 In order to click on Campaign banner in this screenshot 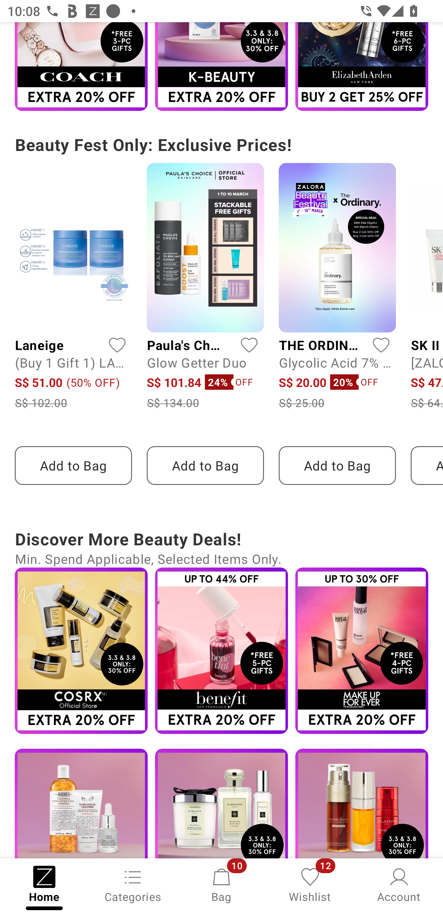, I will do `click(221, 67)`.